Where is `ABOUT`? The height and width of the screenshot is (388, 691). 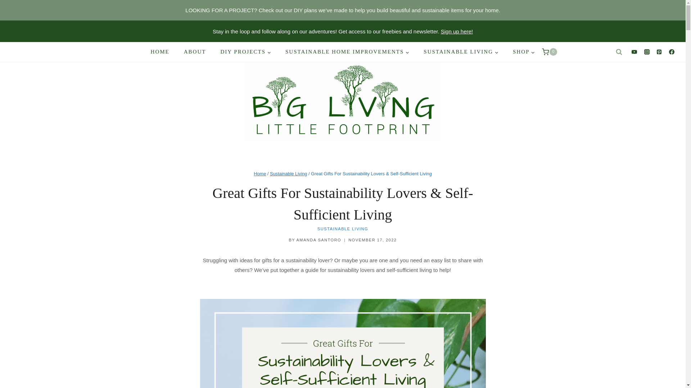
ABOUT is located at coordinates (195, 52).